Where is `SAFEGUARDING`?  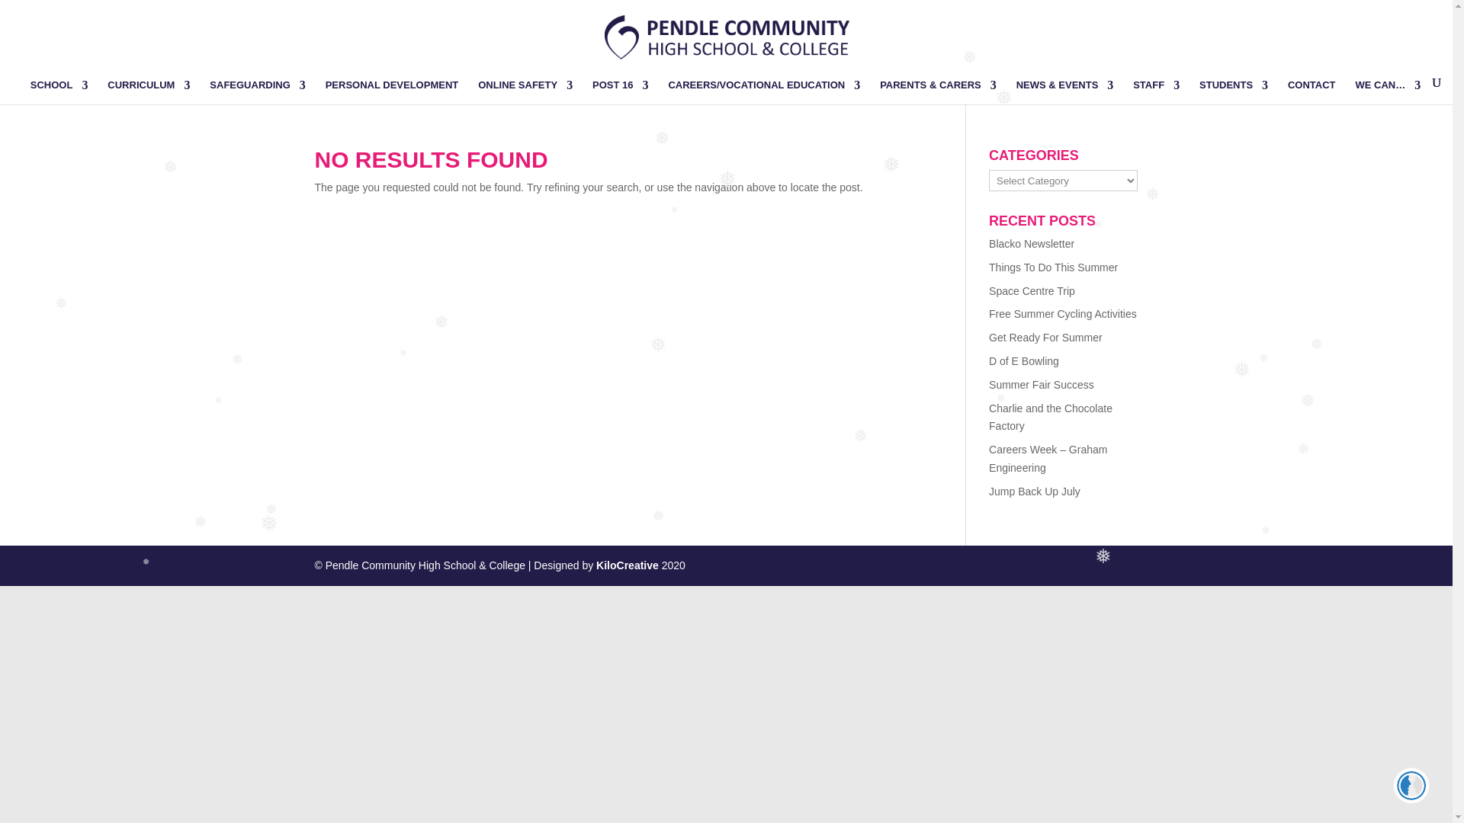
SAFEGUARDING is located at coordinates (256, 91).